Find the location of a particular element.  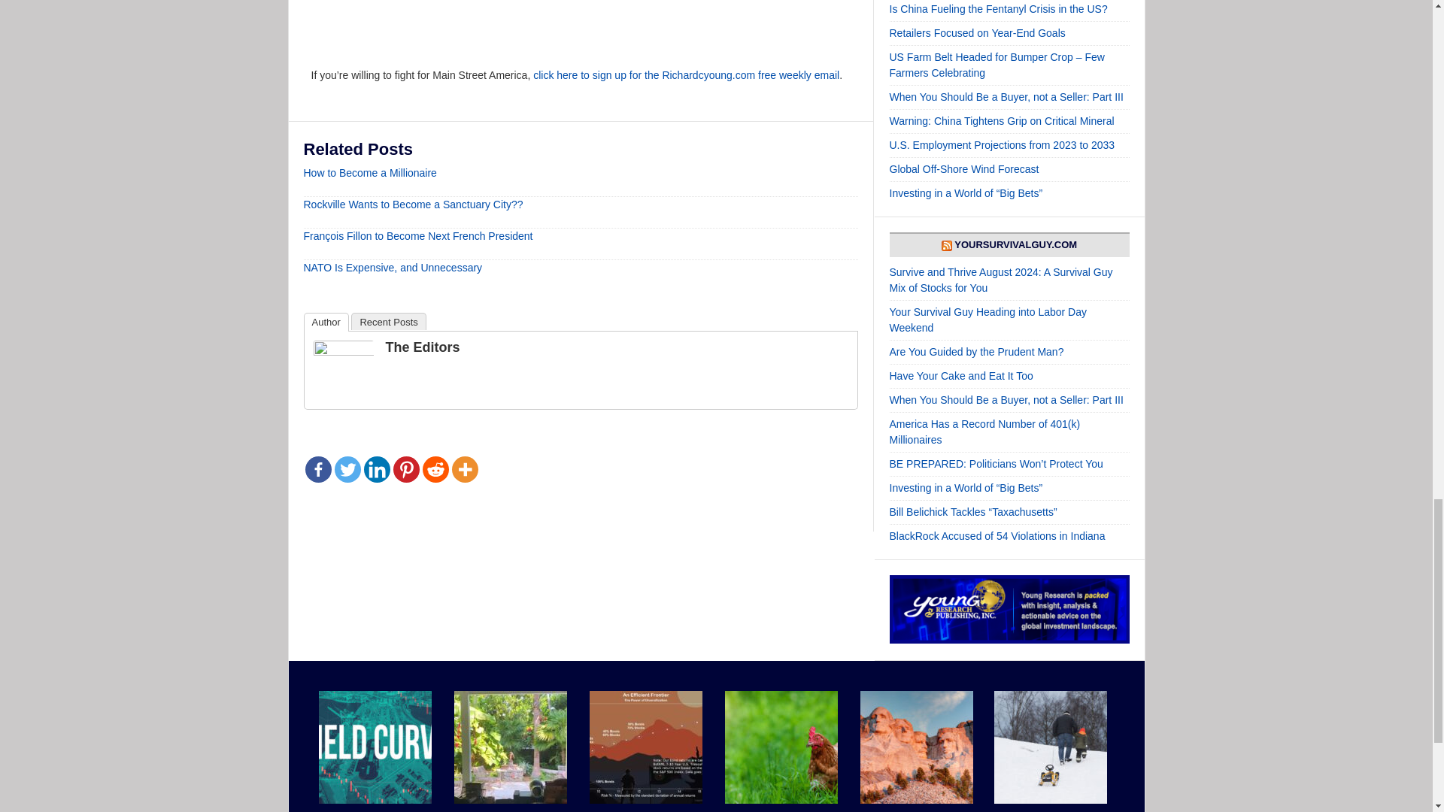

More is located at coordinates (464, 469).